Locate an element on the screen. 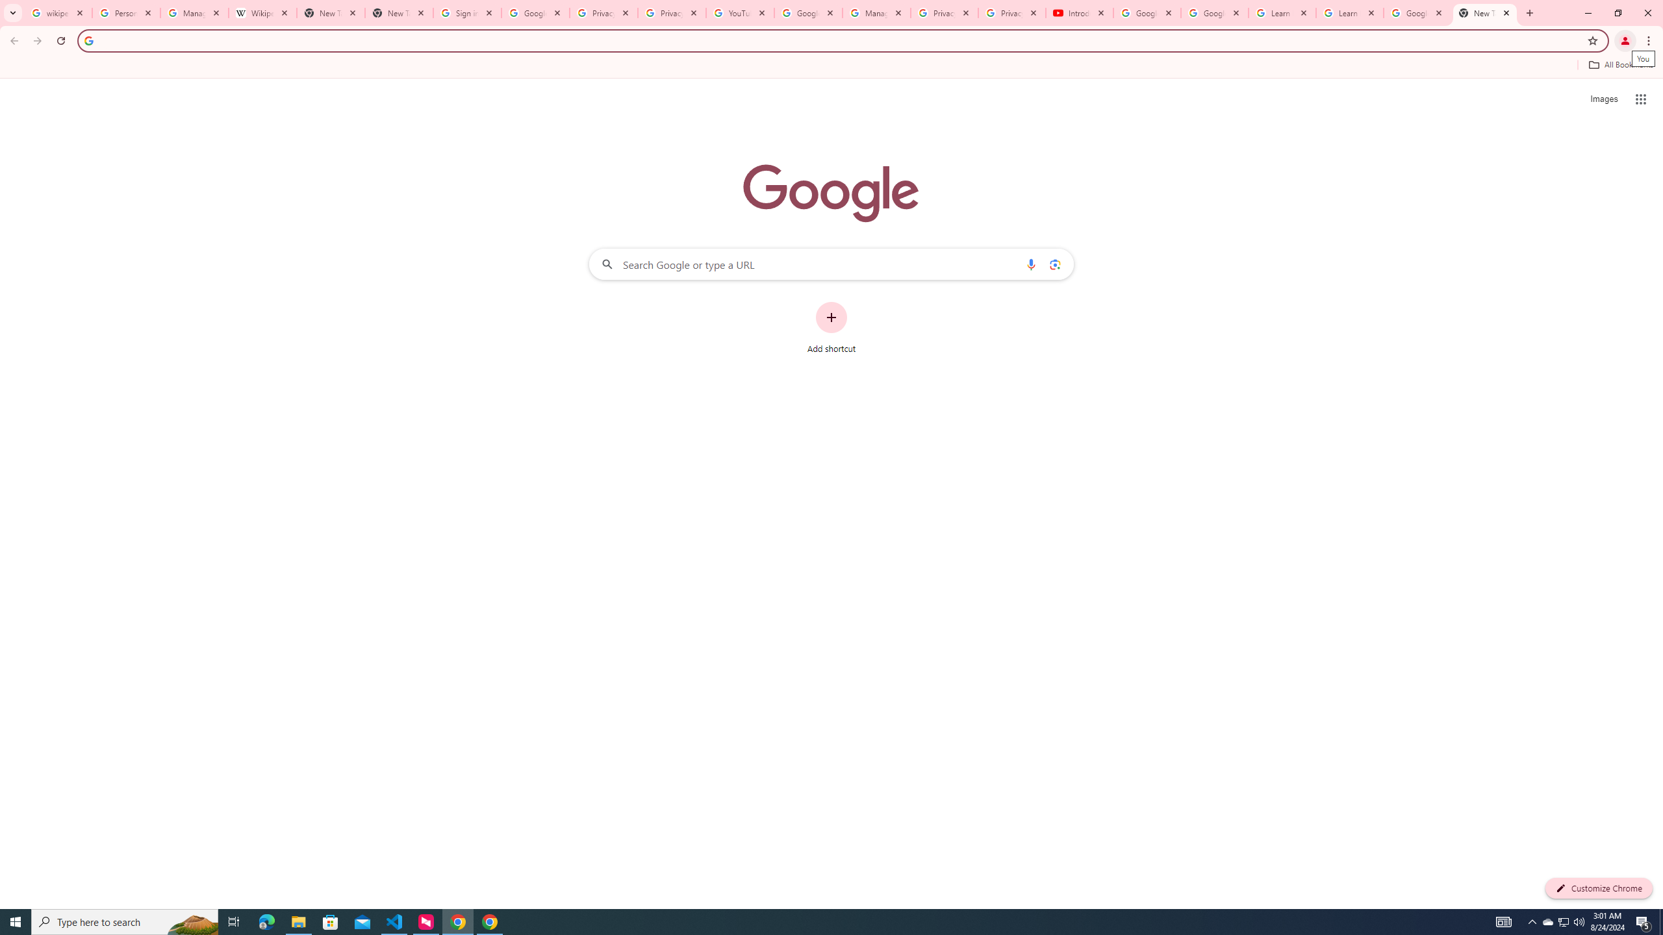 The width and height of the screenshot is (1663, 935). Customize Chrome is located at coordinates (1599, 888).